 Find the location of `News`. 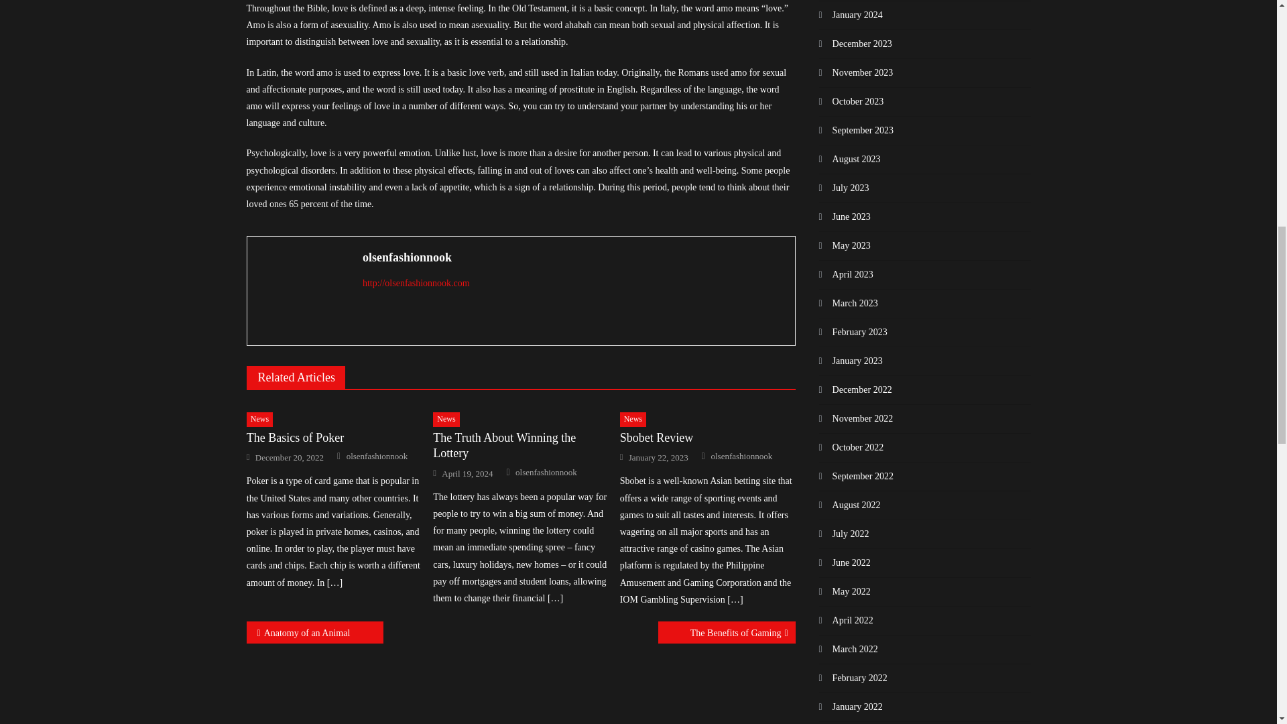

News is located at coordinates (260, 420).